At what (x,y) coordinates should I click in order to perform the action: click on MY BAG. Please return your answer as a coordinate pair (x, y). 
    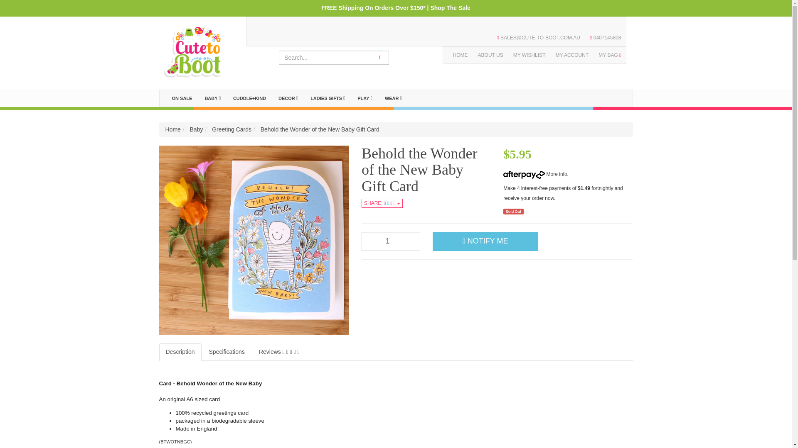
    Looking at the image, I should click on (609, 55).